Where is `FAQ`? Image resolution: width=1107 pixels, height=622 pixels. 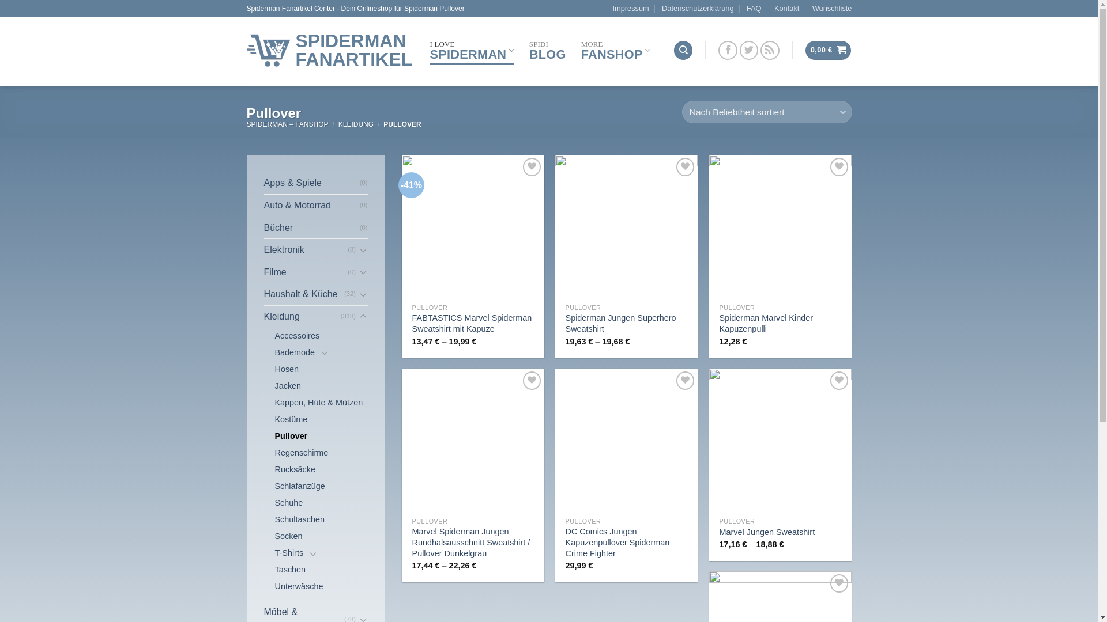
FAQ is located at coordinates (754, 9).